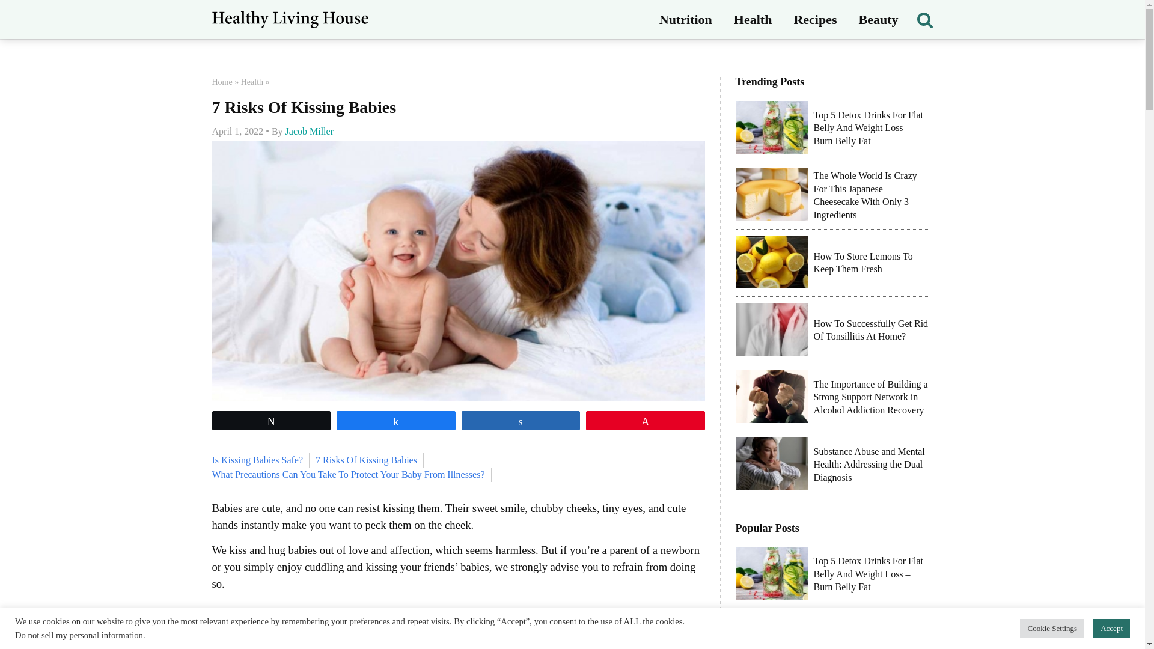 The image size is (1154, 649). What do you see at coordinates (753, 19) in the screenshot?
I see `Health` at bounding box center [753, 19].